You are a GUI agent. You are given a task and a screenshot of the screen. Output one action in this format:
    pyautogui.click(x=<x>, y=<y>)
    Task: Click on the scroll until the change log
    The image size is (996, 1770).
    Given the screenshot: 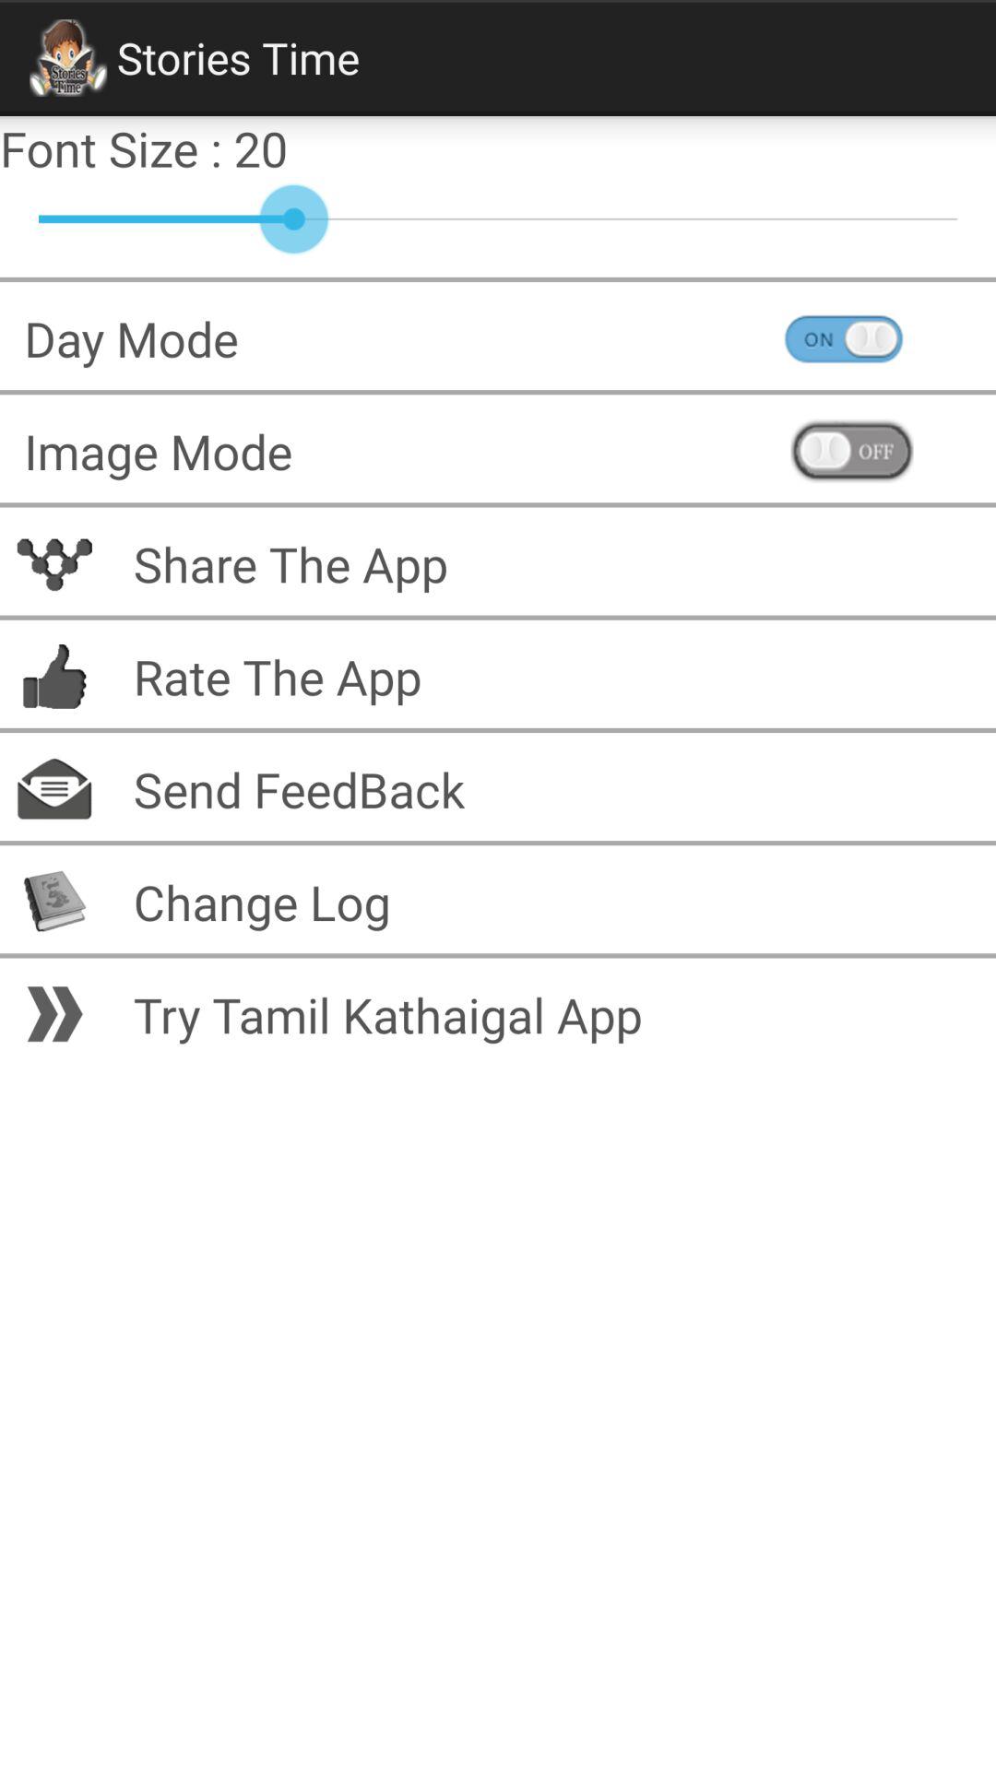 What is the action you would take?
    pyautogui.click(x=552, y=902)
    